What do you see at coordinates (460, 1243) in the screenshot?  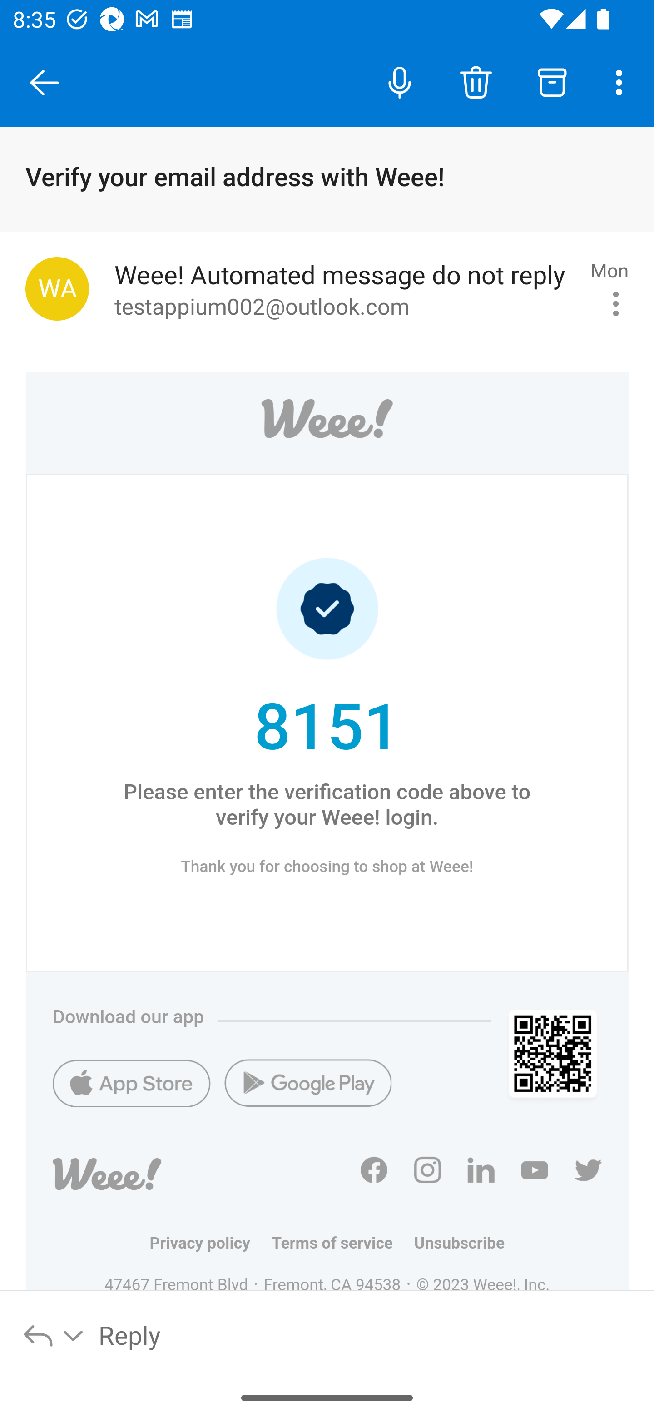 I see `Unsubscribe` at bounding box center [460, 1243].